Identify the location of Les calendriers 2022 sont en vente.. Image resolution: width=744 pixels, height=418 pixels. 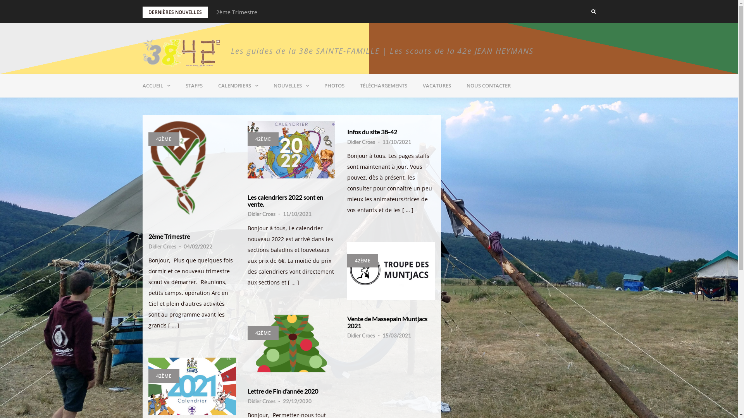
(291, 149).